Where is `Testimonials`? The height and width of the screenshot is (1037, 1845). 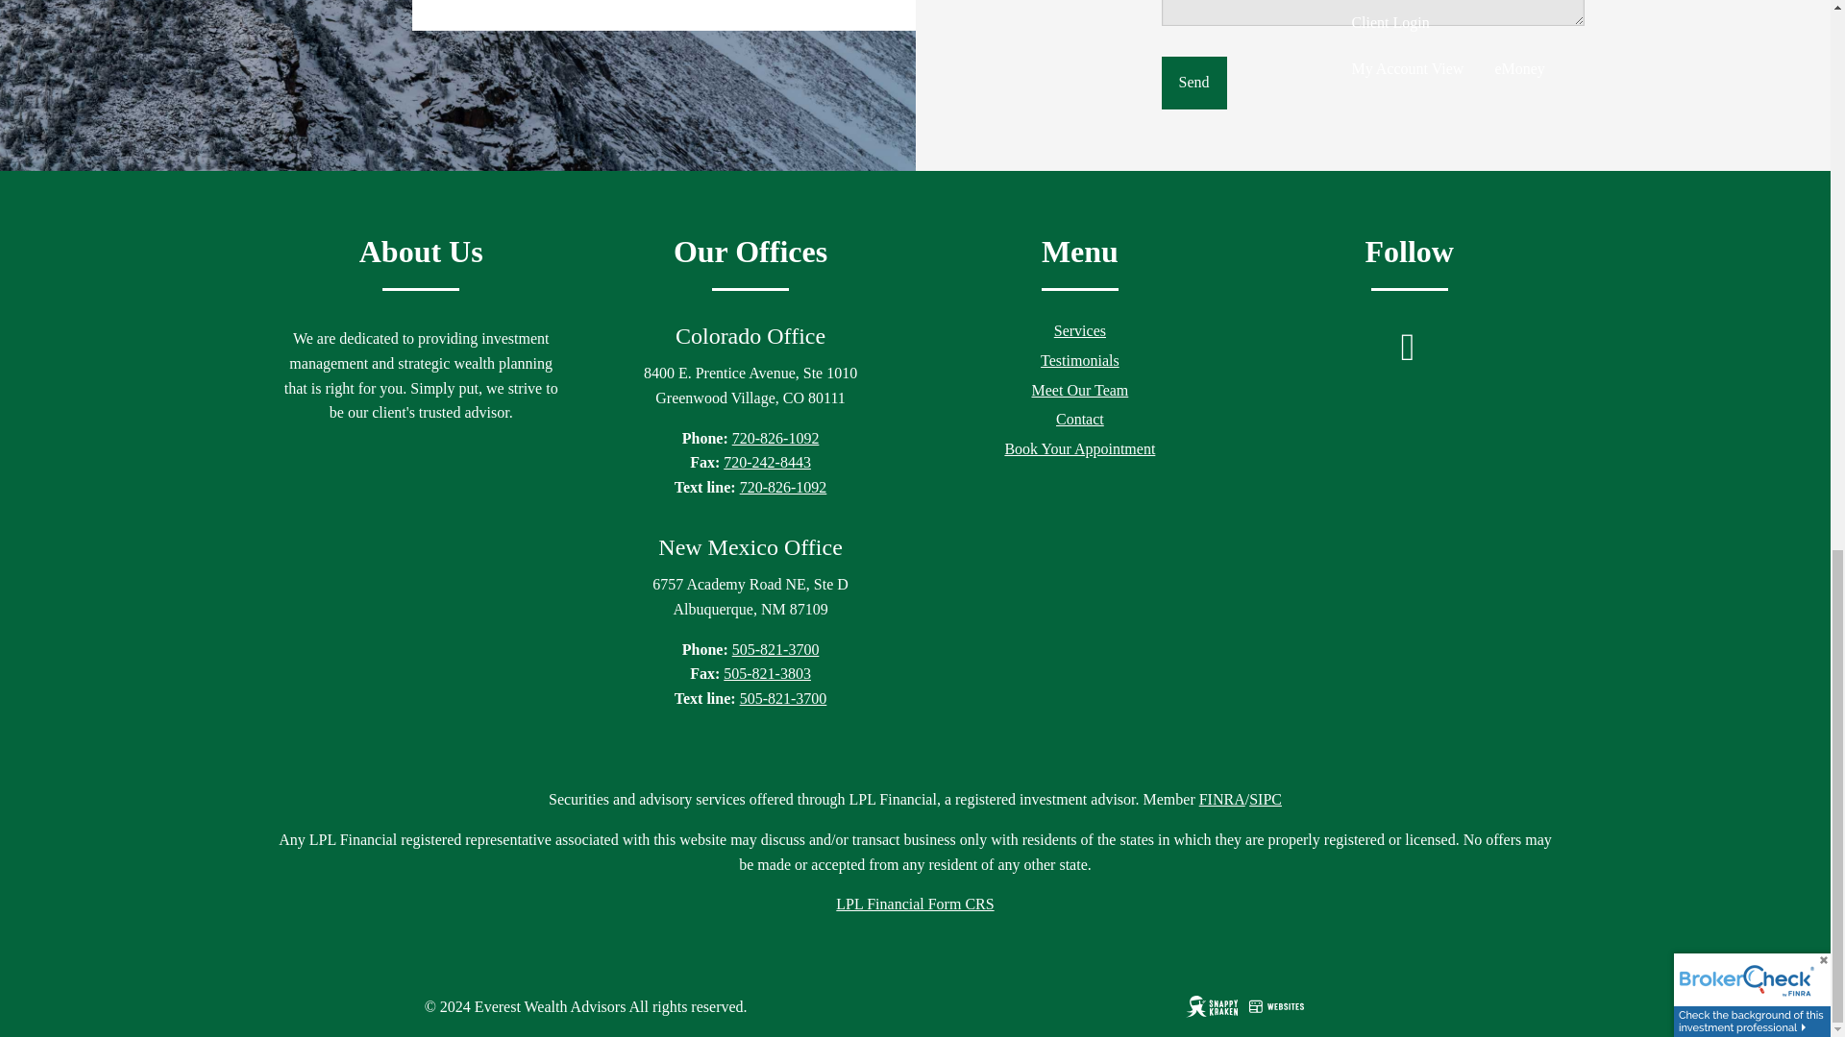 Testimonials is located at coordinates (1080, 360).